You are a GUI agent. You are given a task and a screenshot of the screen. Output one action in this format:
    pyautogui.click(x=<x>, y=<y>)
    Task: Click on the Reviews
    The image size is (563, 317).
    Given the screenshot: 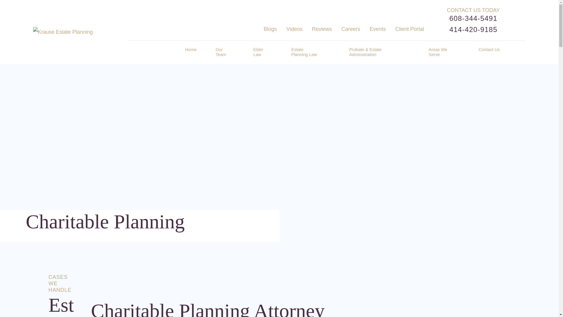 What is the action you would take?
    pyautogui.click(x=322, y=29)
    